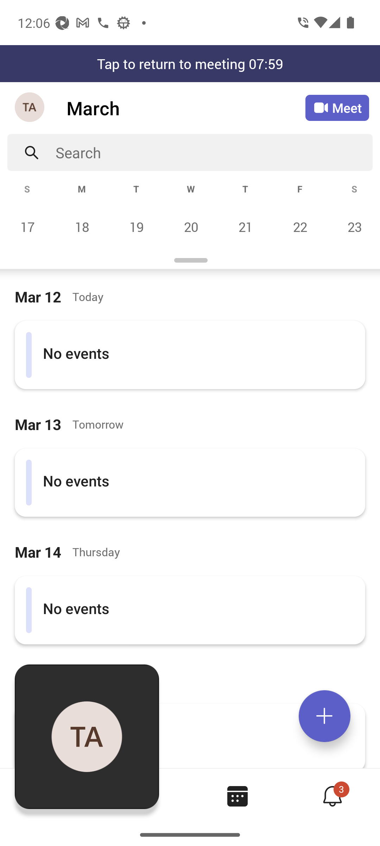  Describe the element at coordinates (190, 63) in the screenshot. I see `Tap to return to meeting 07:59` at that location.